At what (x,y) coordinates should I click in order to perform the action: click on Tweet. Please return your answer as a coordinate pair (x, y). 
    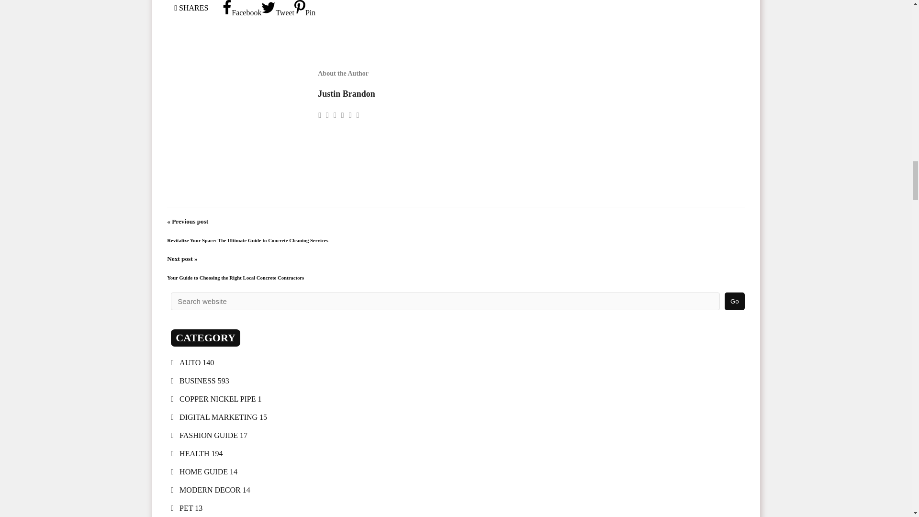
    Looking at the image, I should click on (278, 12).